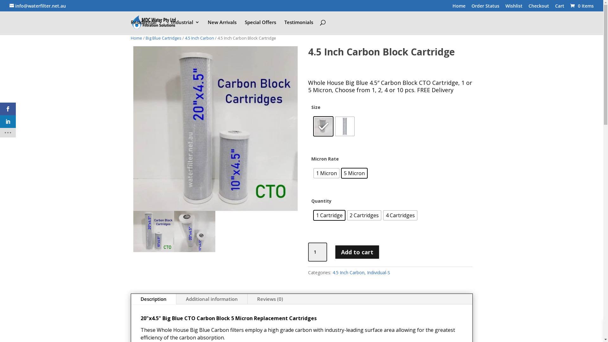  What do you see at coordinates (136, 38) in the screenshot?
I see `Home` at bounding box center [136, 38].